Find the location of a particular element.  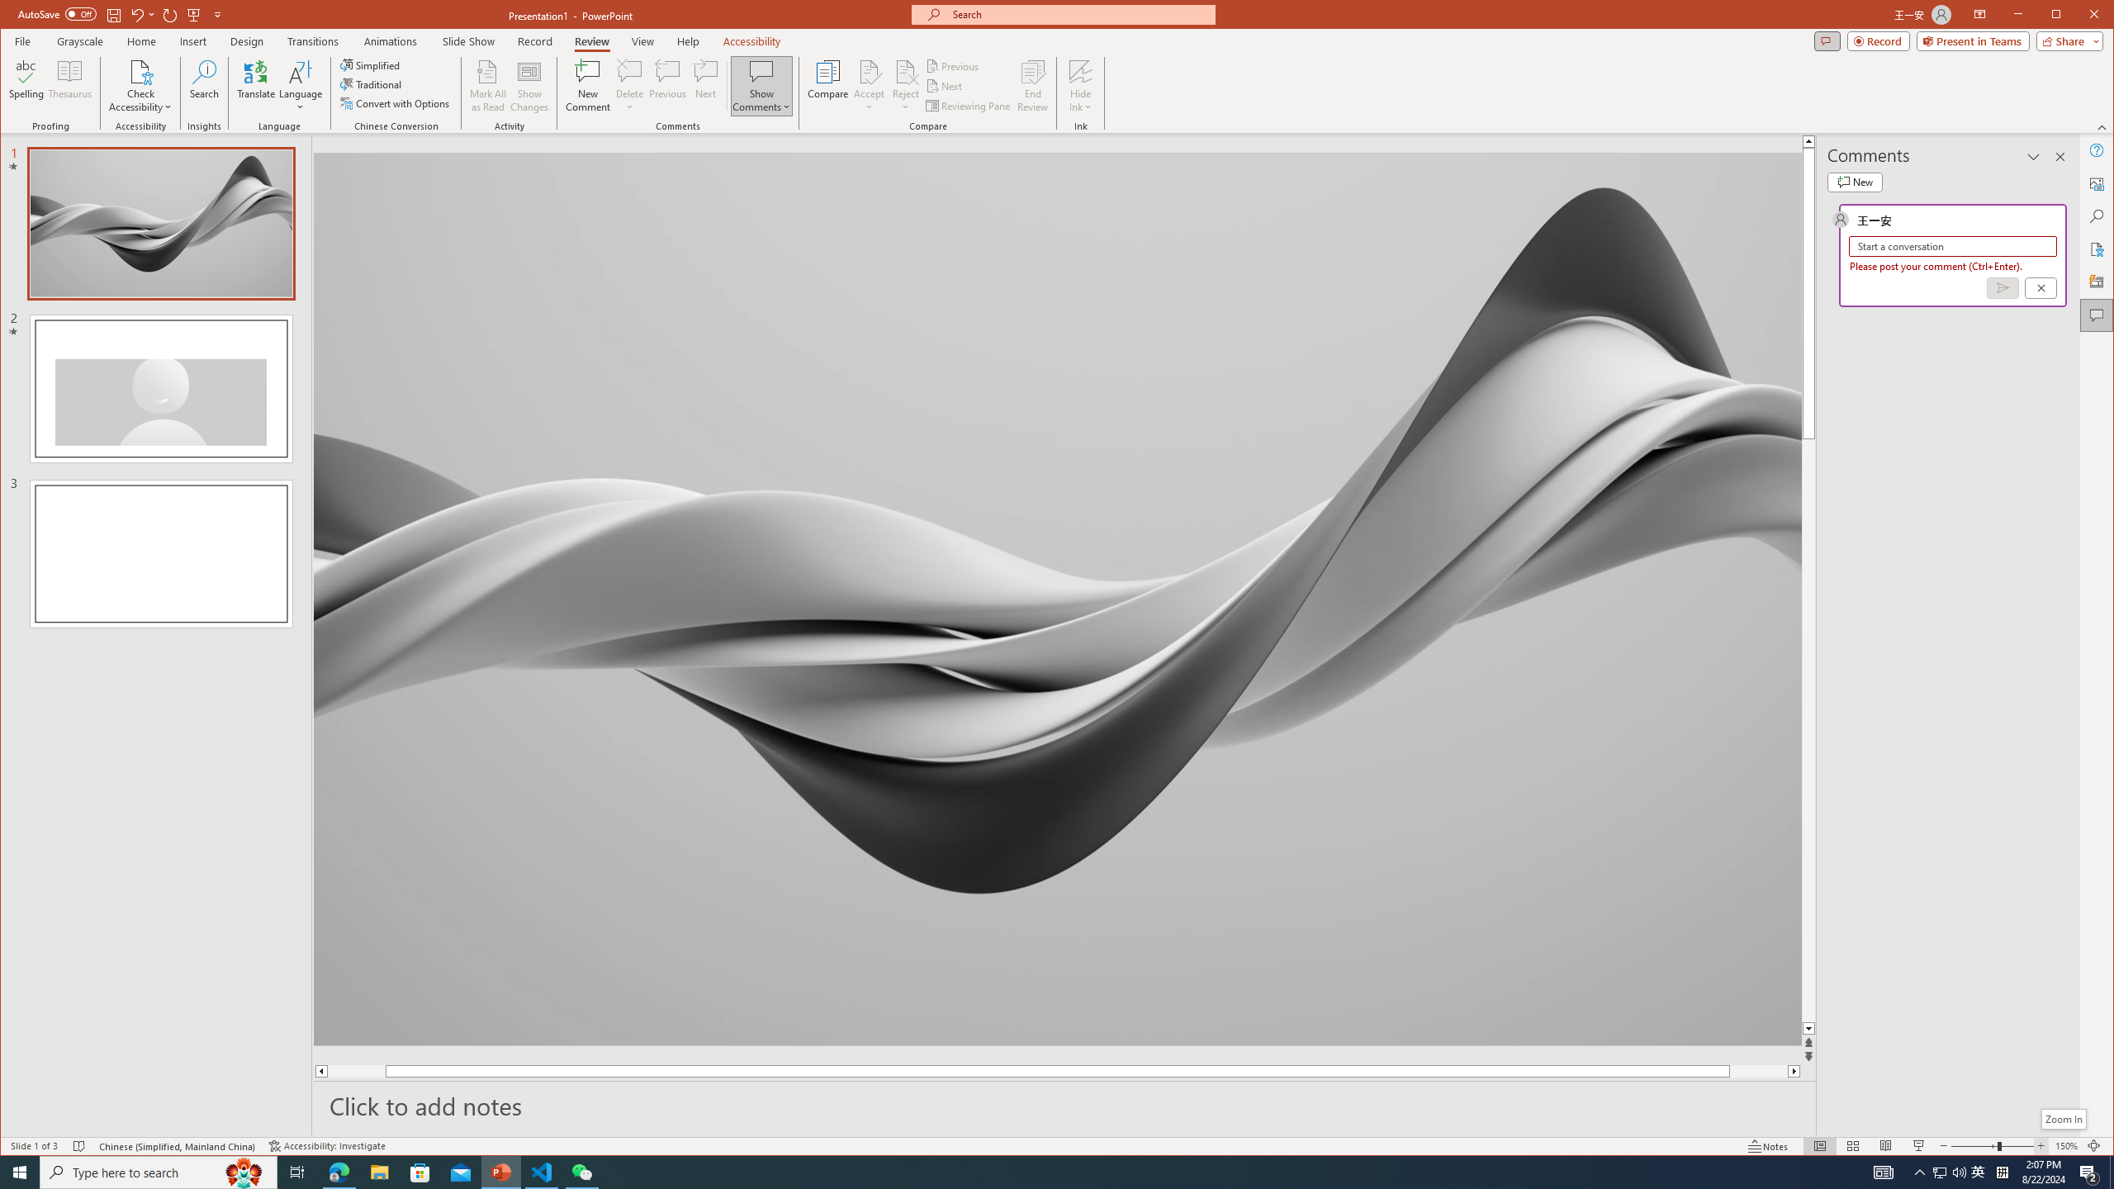

Thesaurus... is located at coordinates (71, 86).